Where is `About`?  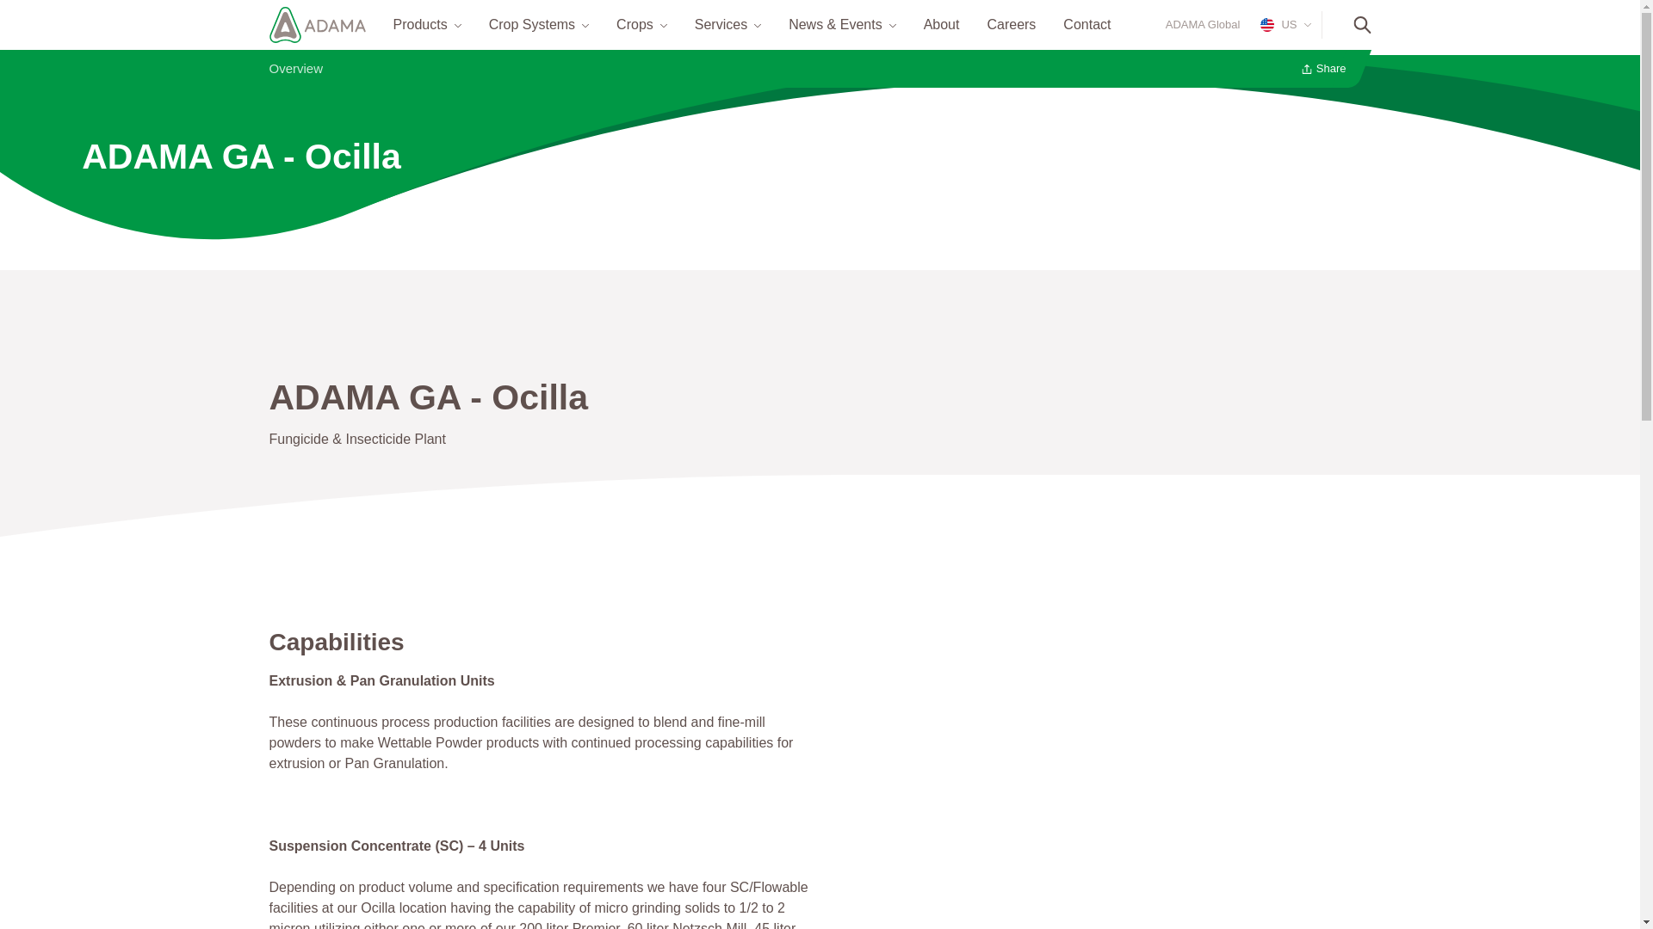 About is located at coordinates (942, 24).